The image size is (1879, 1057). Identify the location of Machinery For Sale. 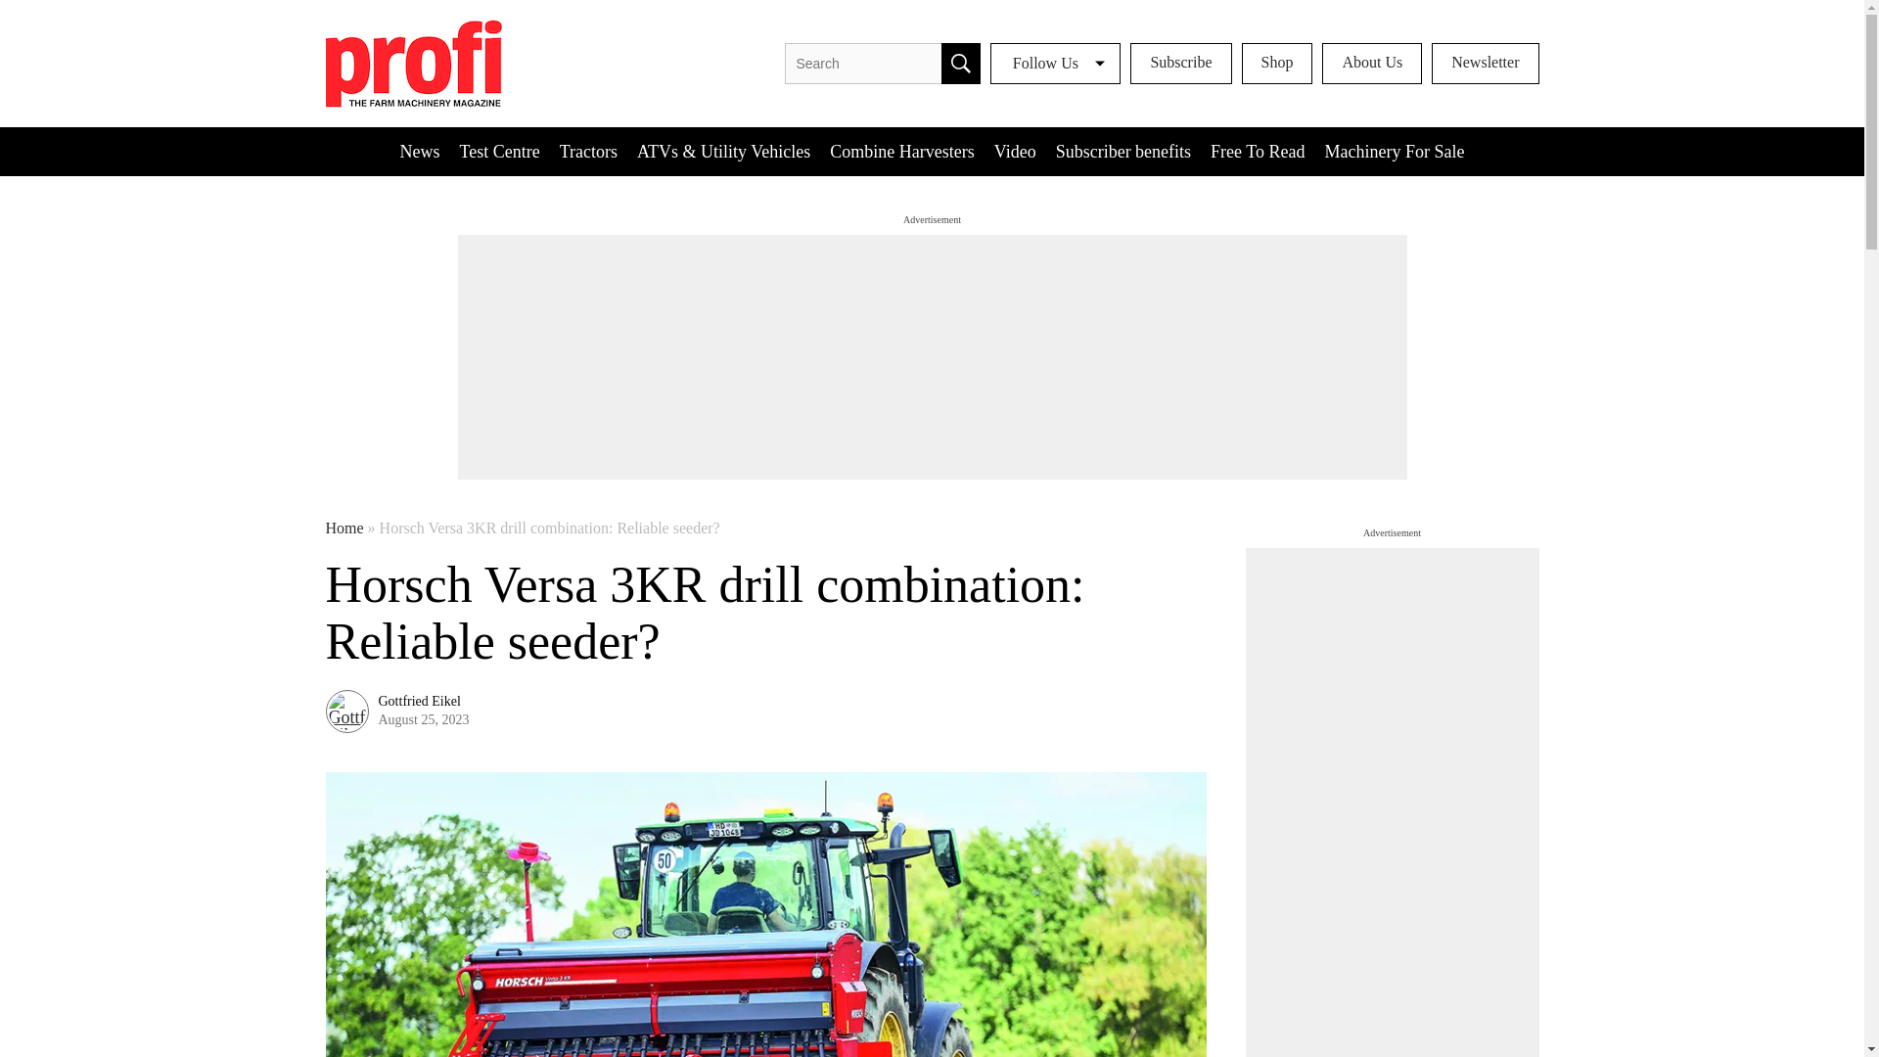
(1396, 151).